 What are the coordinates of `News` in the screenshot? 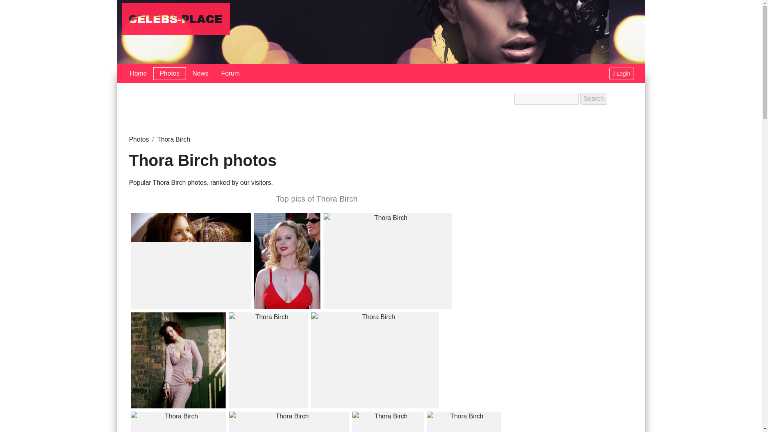 It's located at (200, 74).